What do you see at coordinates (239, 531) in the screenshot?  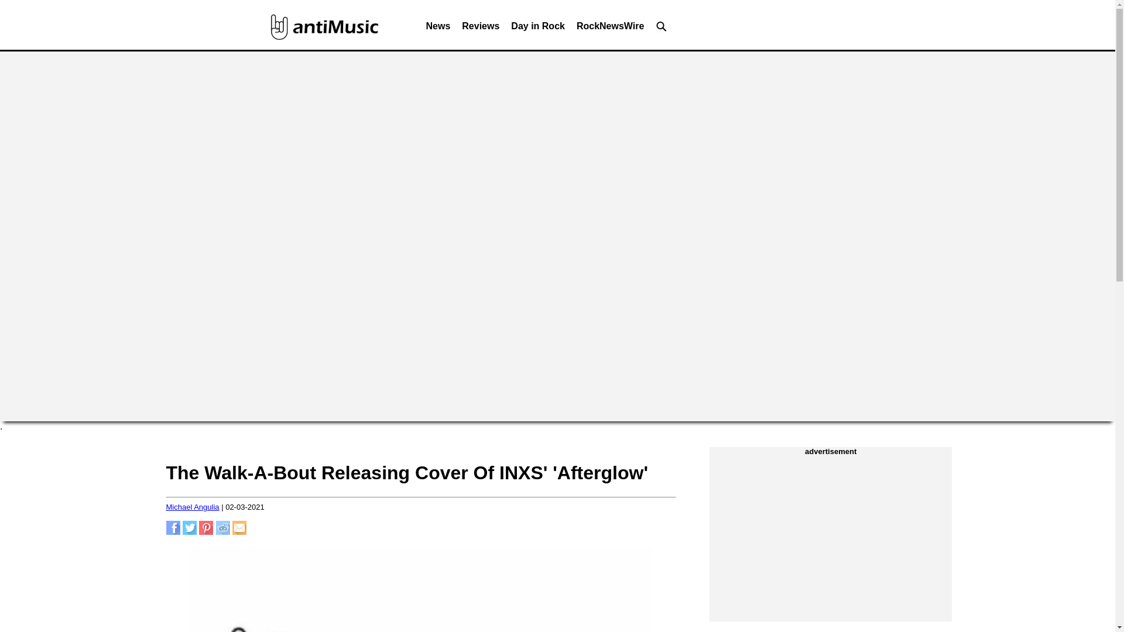 I see `Send email` at bounding box center [239, 531].